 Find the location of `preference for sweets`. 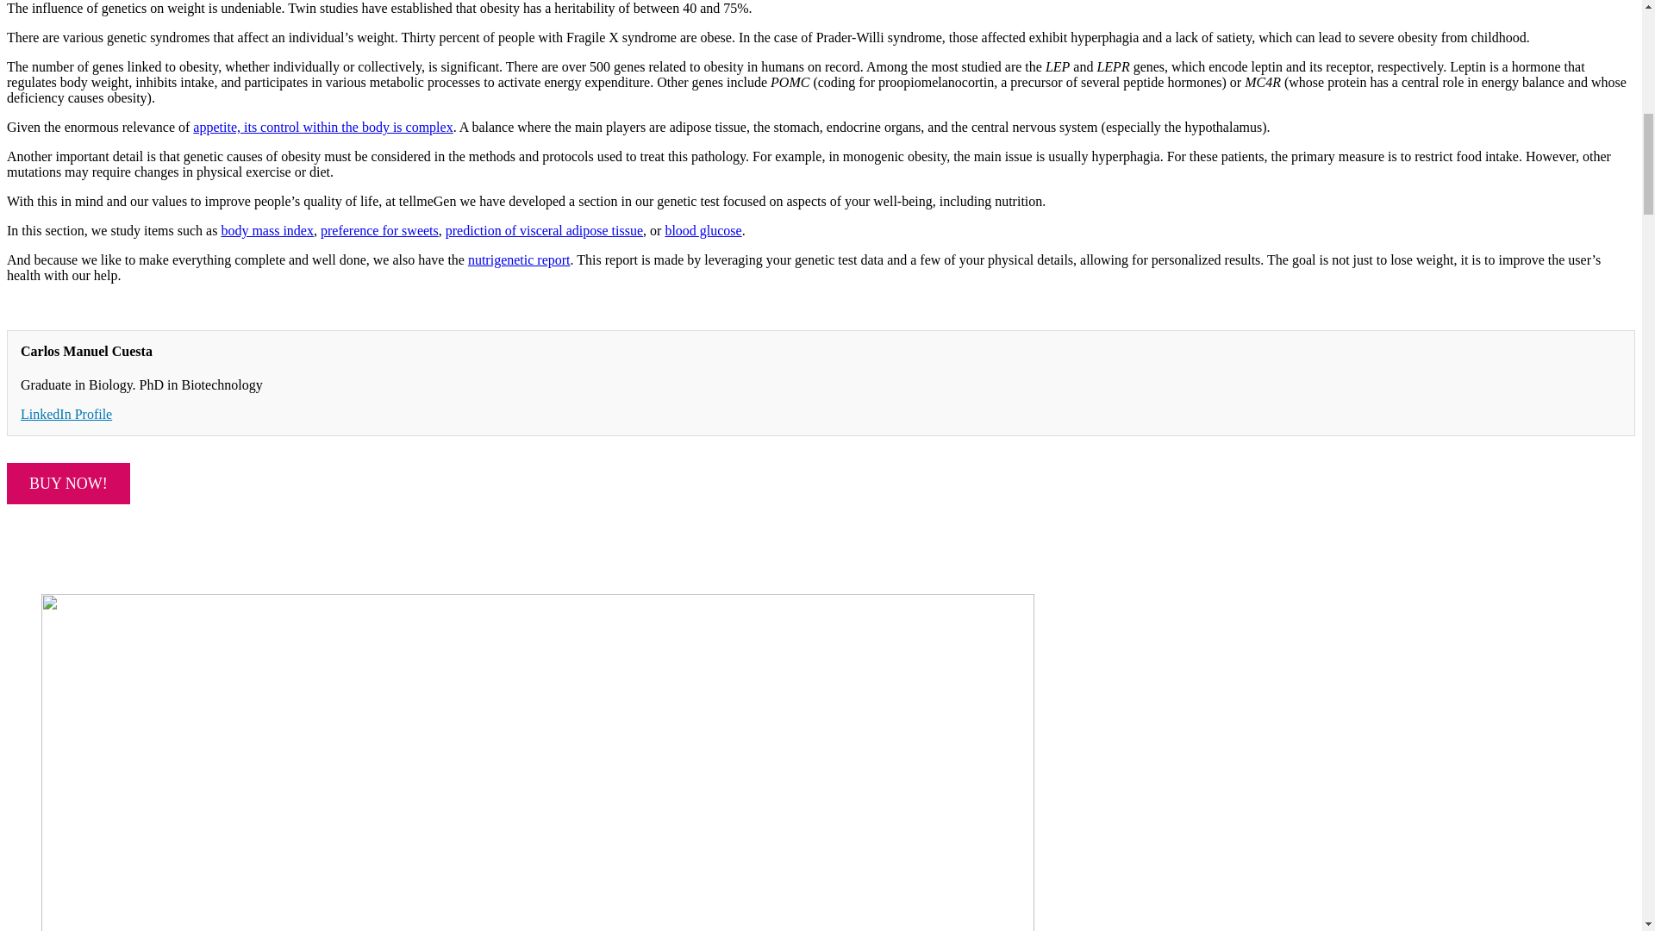

preference for sweets is located at coordinates (379, 231).